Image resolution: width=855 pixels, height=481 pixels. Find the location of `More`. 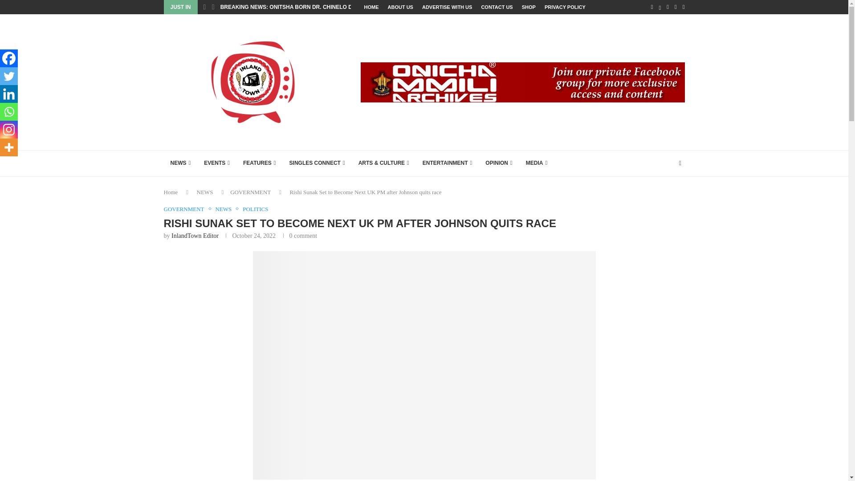

More is located at coordinates (9, 147).